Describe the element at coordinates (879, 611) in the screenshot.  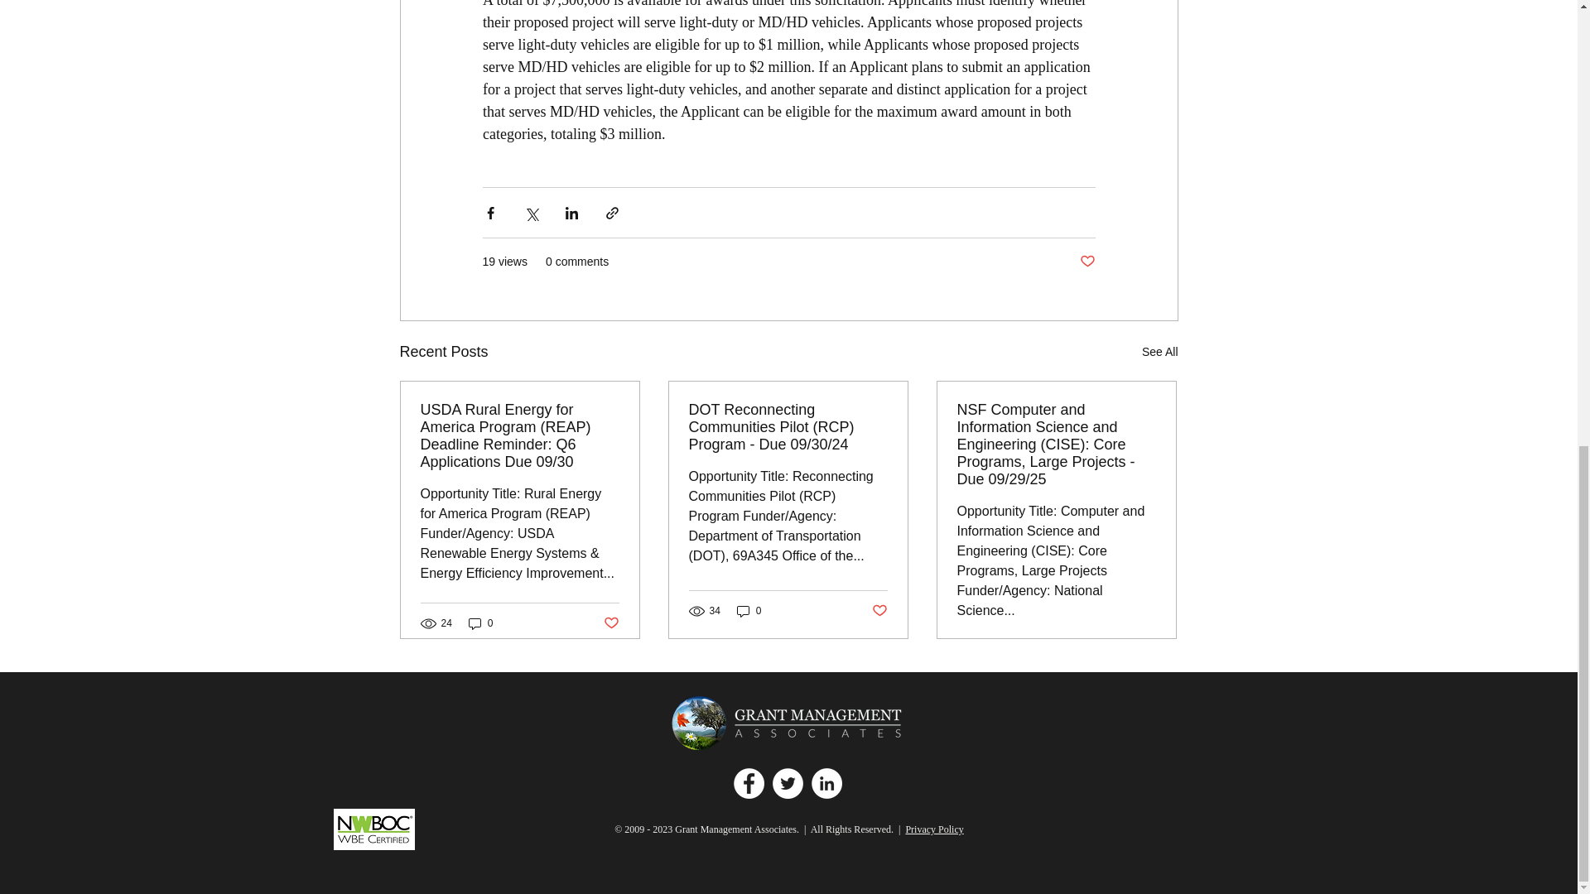
I see `Post not marked as liked` at that location.